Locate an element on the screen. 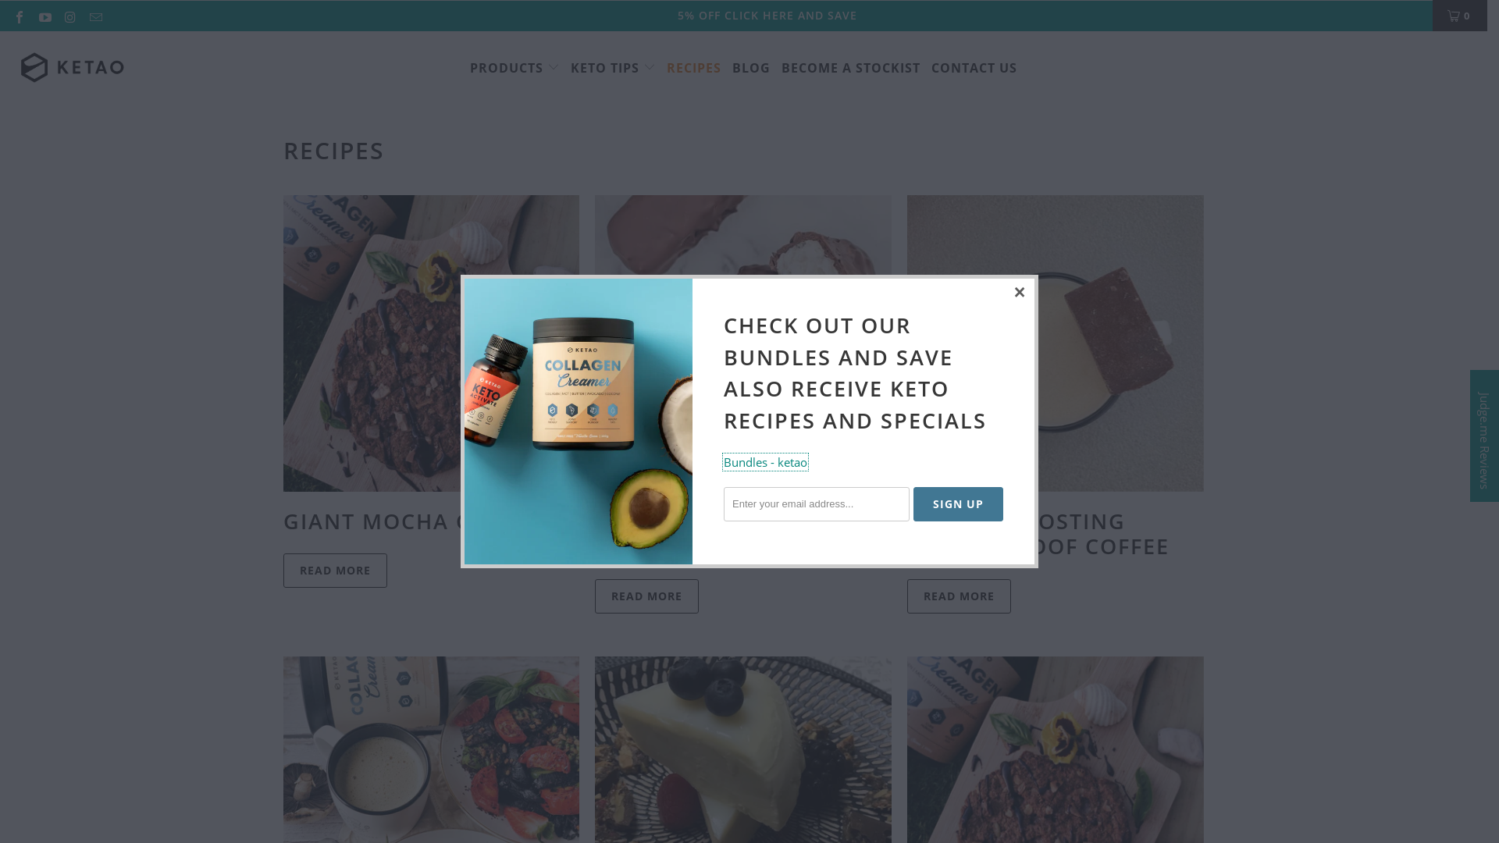 This screenshot has height=843, width=1499. CONTACT US is located at coordinates (974, 69).